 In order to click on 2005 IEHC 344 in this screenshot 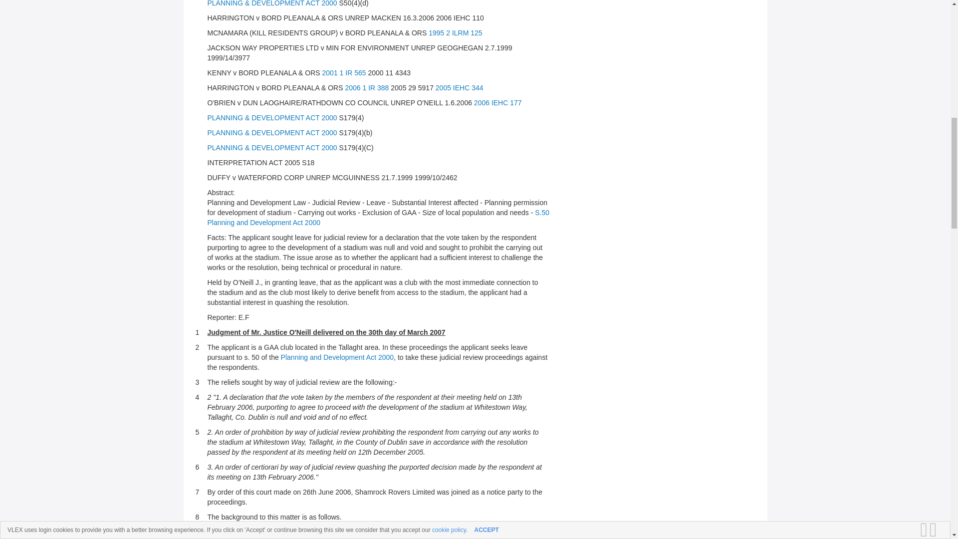, I will do `click(460, 88)`.